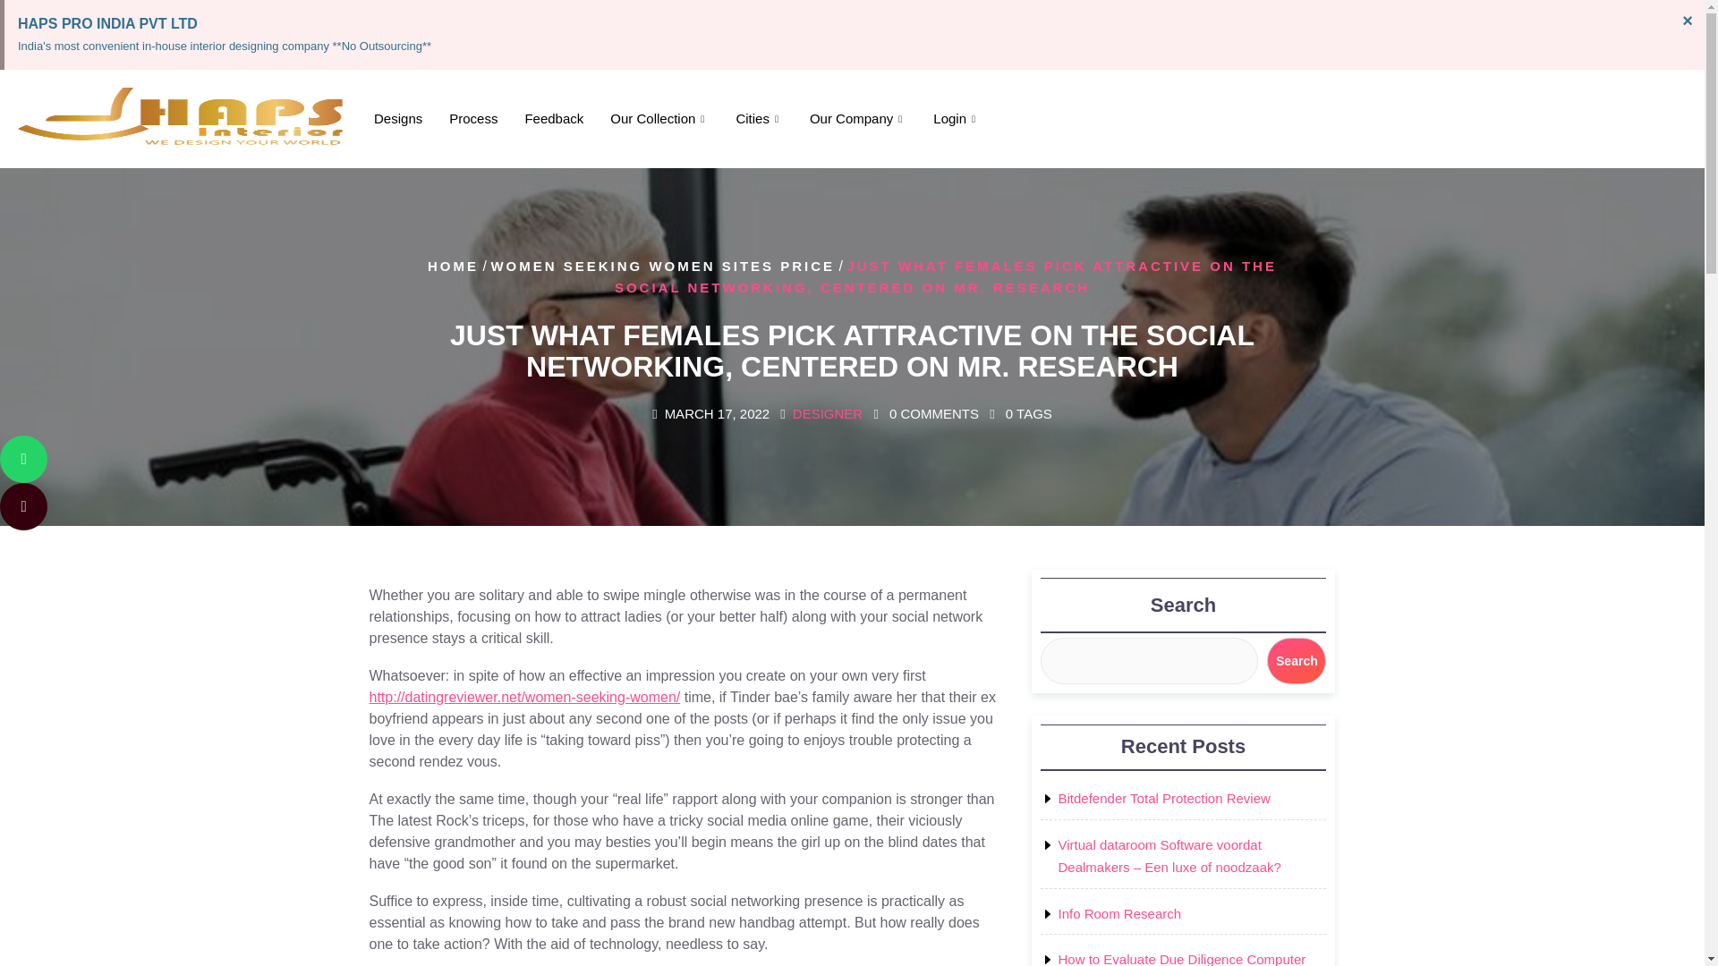 Image resolution: width=1718 pixels, height=966 pixels. I want to click on whatsapp, so click(109, 460).